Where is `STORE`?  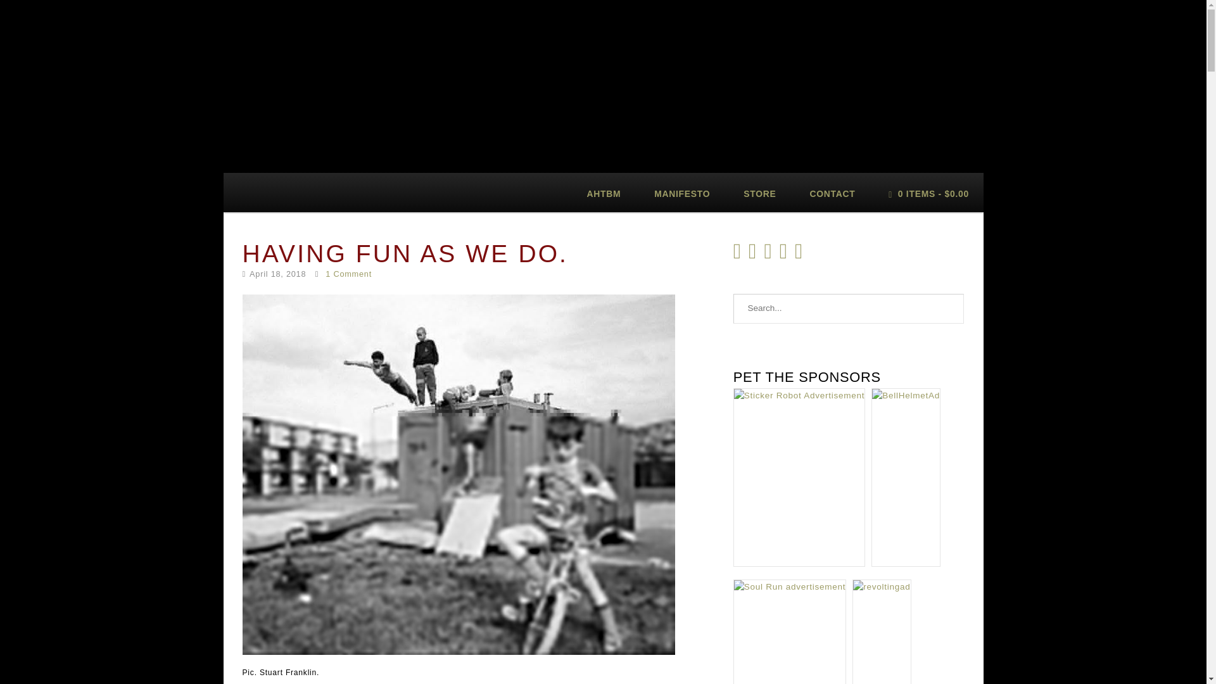
STORE is located at coordinates (760, 193).